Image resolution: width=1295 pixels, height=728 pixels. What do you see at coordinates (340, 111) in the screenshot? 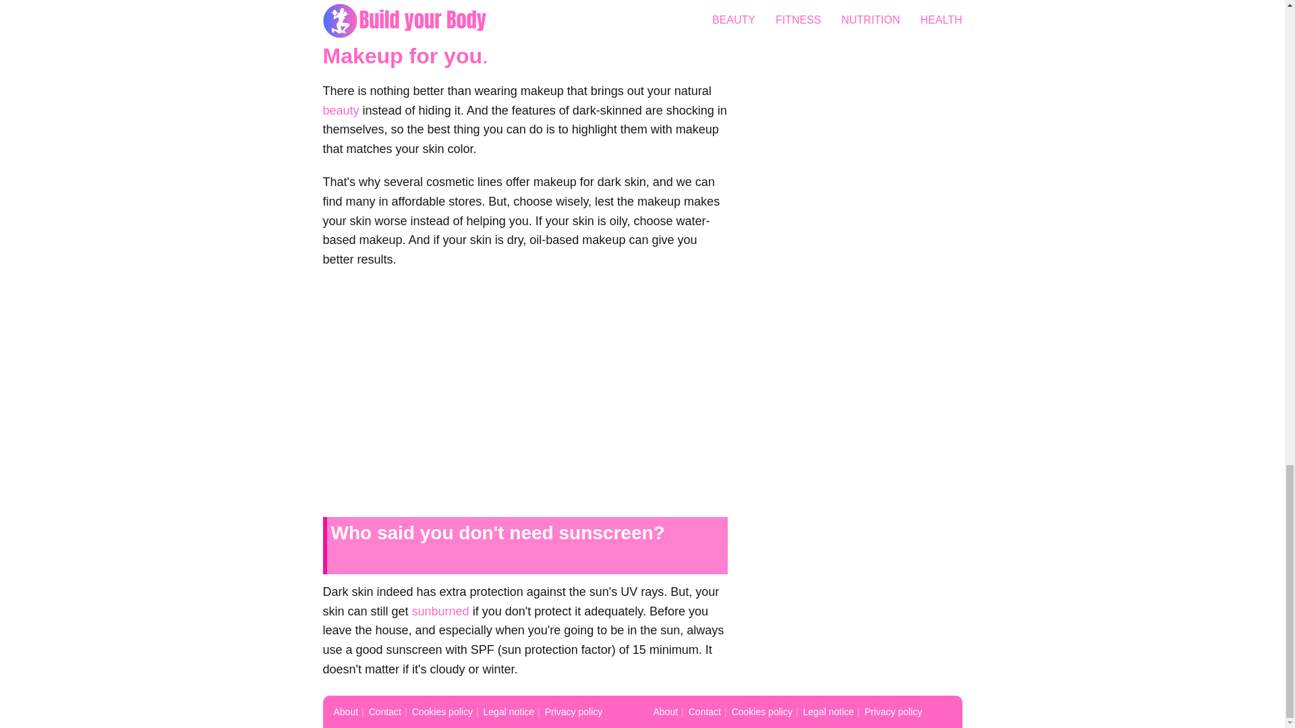
I see `beauty` at bounding box center [340, 111].